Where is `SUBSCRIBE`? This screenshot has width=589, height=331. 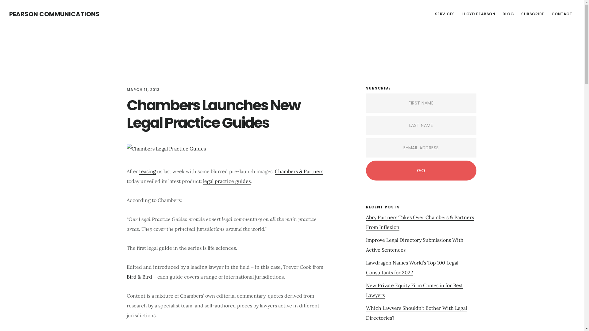 SUBSCRIBE is located at coordinates (533, 14).